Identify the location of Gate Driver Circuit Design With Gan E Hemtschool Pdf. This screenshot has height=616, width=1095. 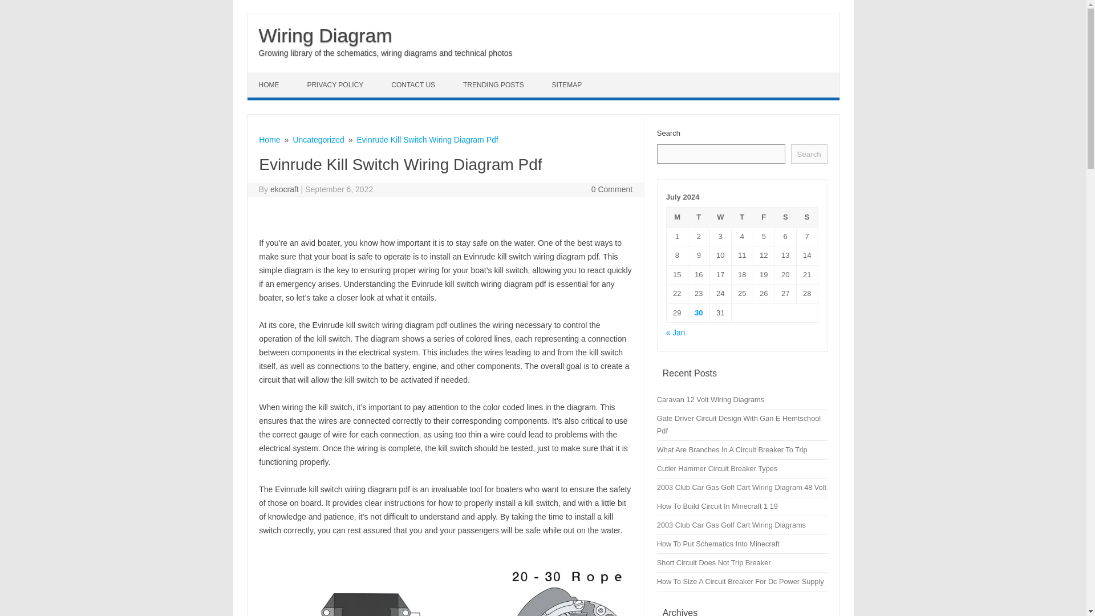
(739, 424).